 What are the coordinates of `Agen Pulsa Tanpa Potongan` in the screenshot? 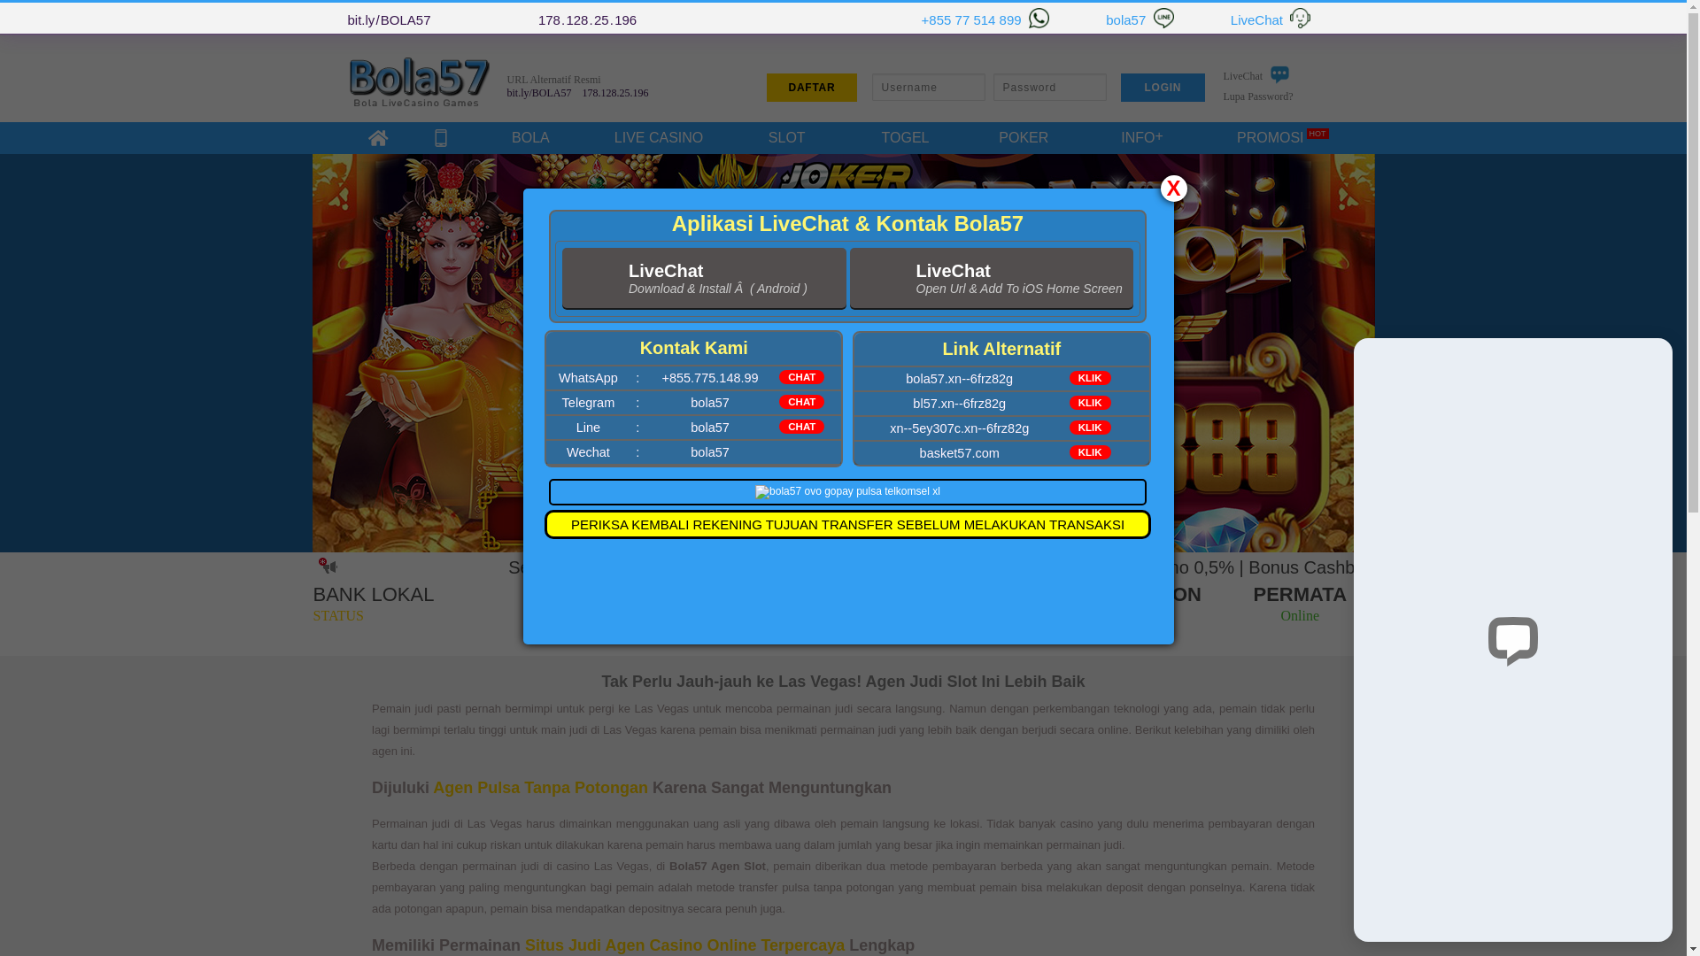 It's located at (540, 788).